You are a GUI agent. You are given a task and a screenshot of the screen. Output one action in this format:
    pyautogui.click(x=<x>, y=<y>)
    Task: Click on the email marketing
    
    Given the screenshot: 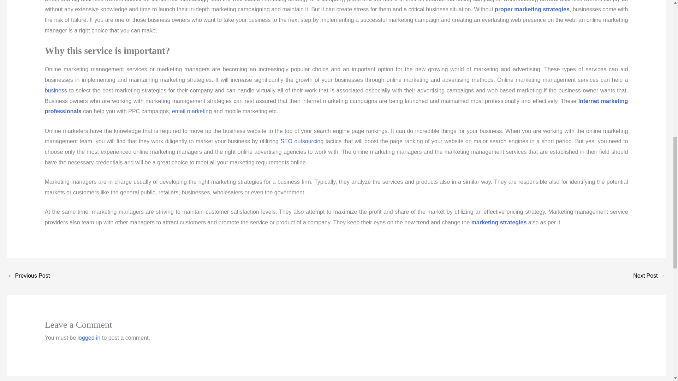 What is the action you would take?
    pyautogui.click(x=192, y=111)
    